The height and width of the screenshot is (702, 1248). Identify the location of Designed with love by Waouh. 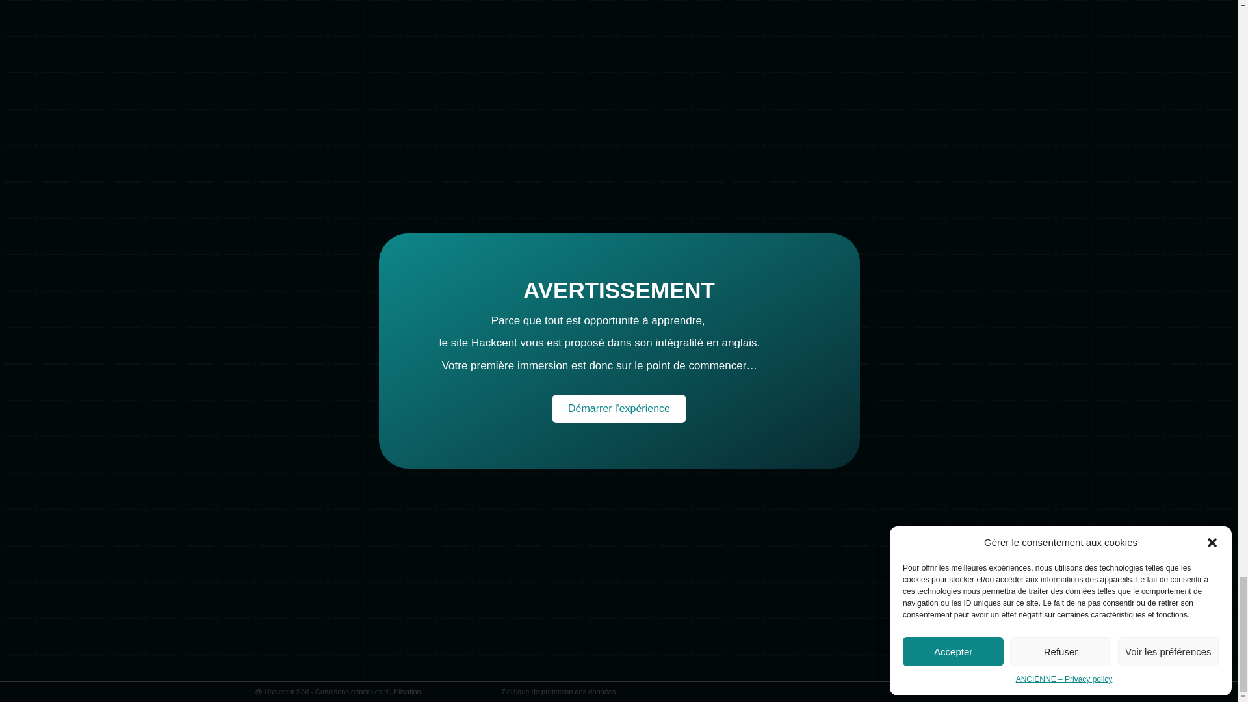
(936, 692).